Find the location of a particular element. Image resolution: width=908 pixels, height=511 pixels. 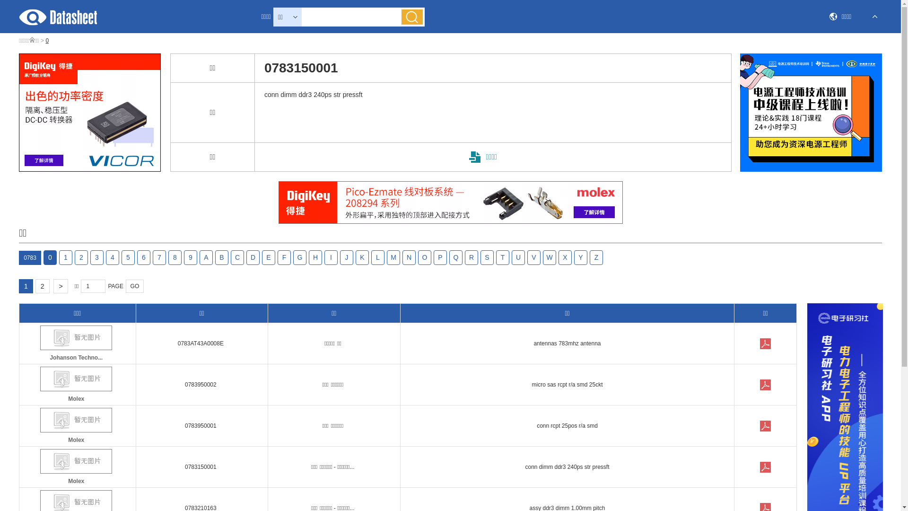

Z is located at coordinates (596, 257).